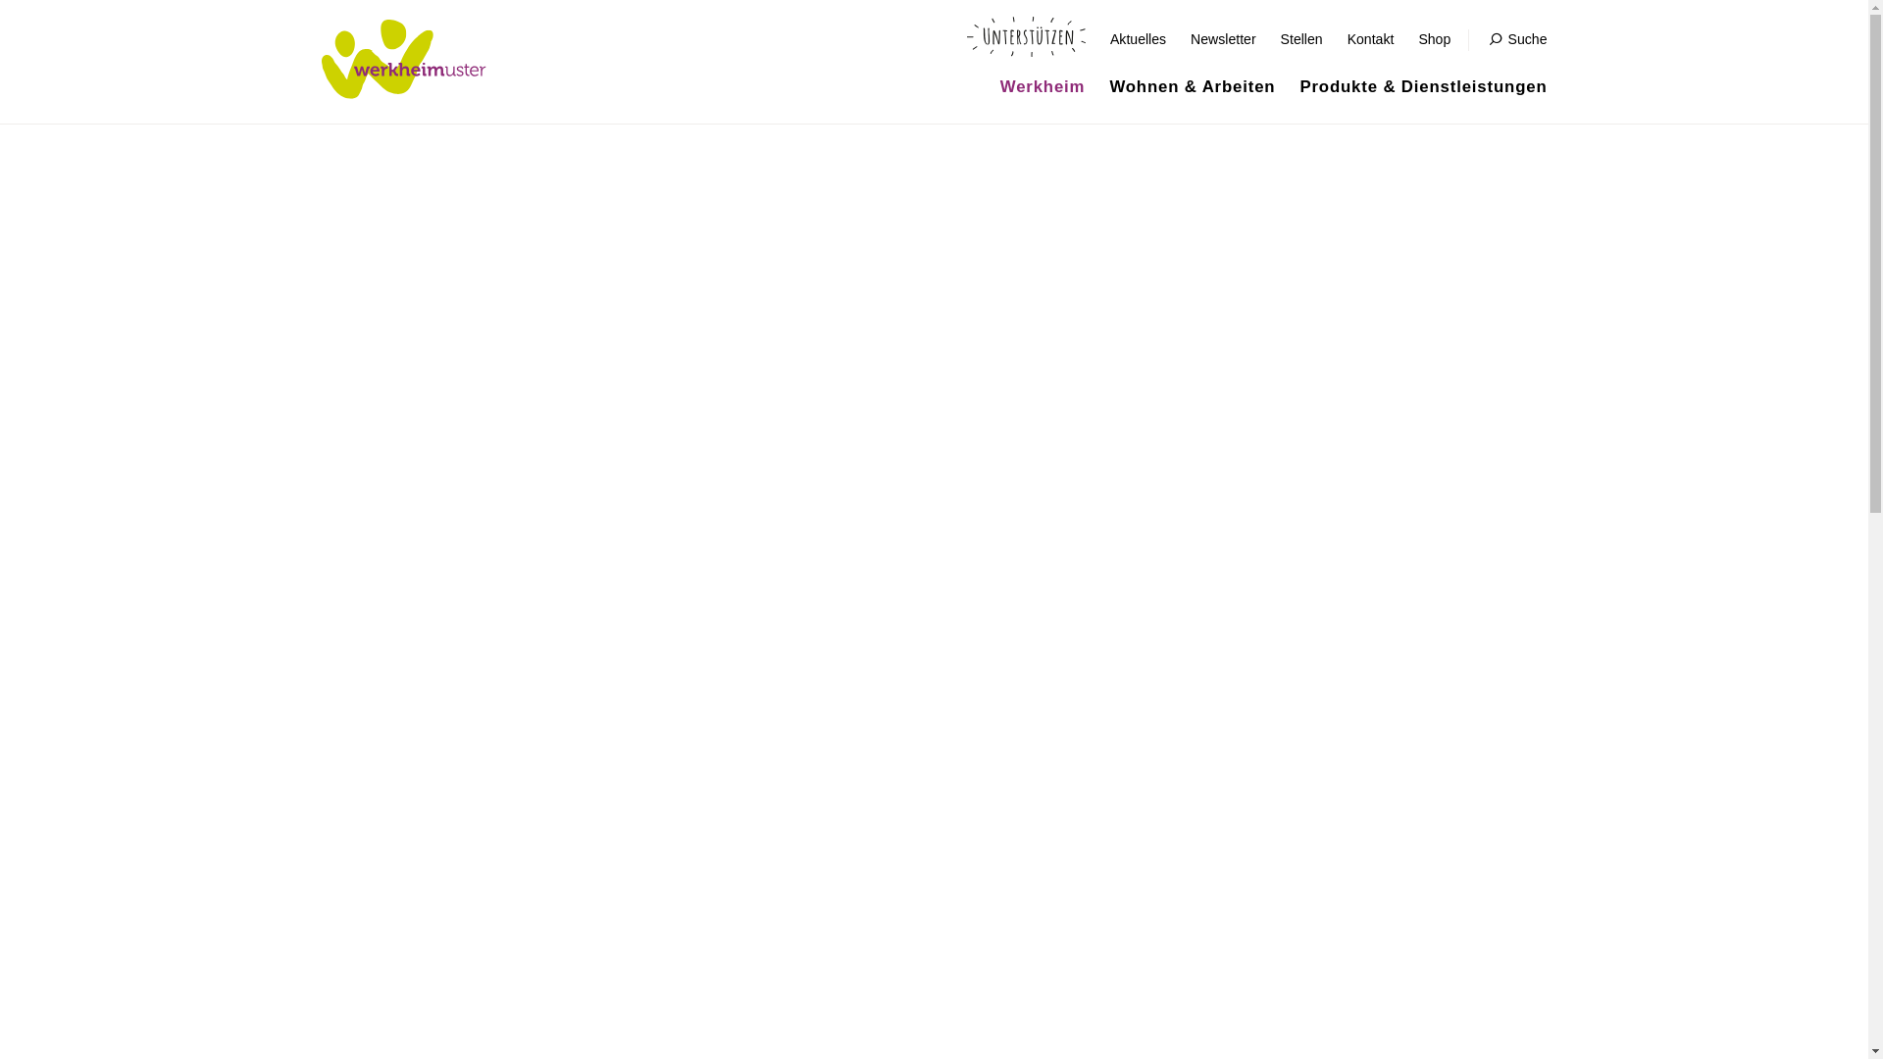  Describe the element at coordinates (1302, 39) in the screenshot. I see `Stellen` at that location.